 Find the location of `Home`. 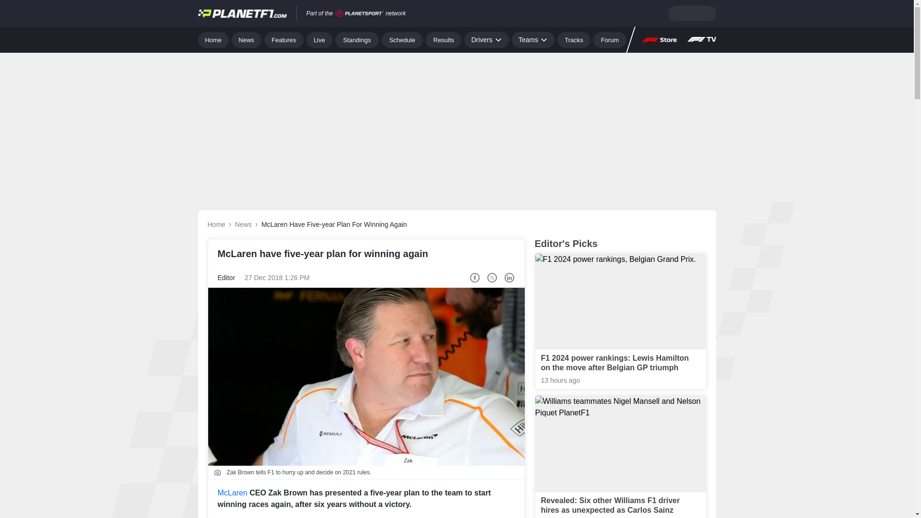

Home is located at coordinates (213, 39).